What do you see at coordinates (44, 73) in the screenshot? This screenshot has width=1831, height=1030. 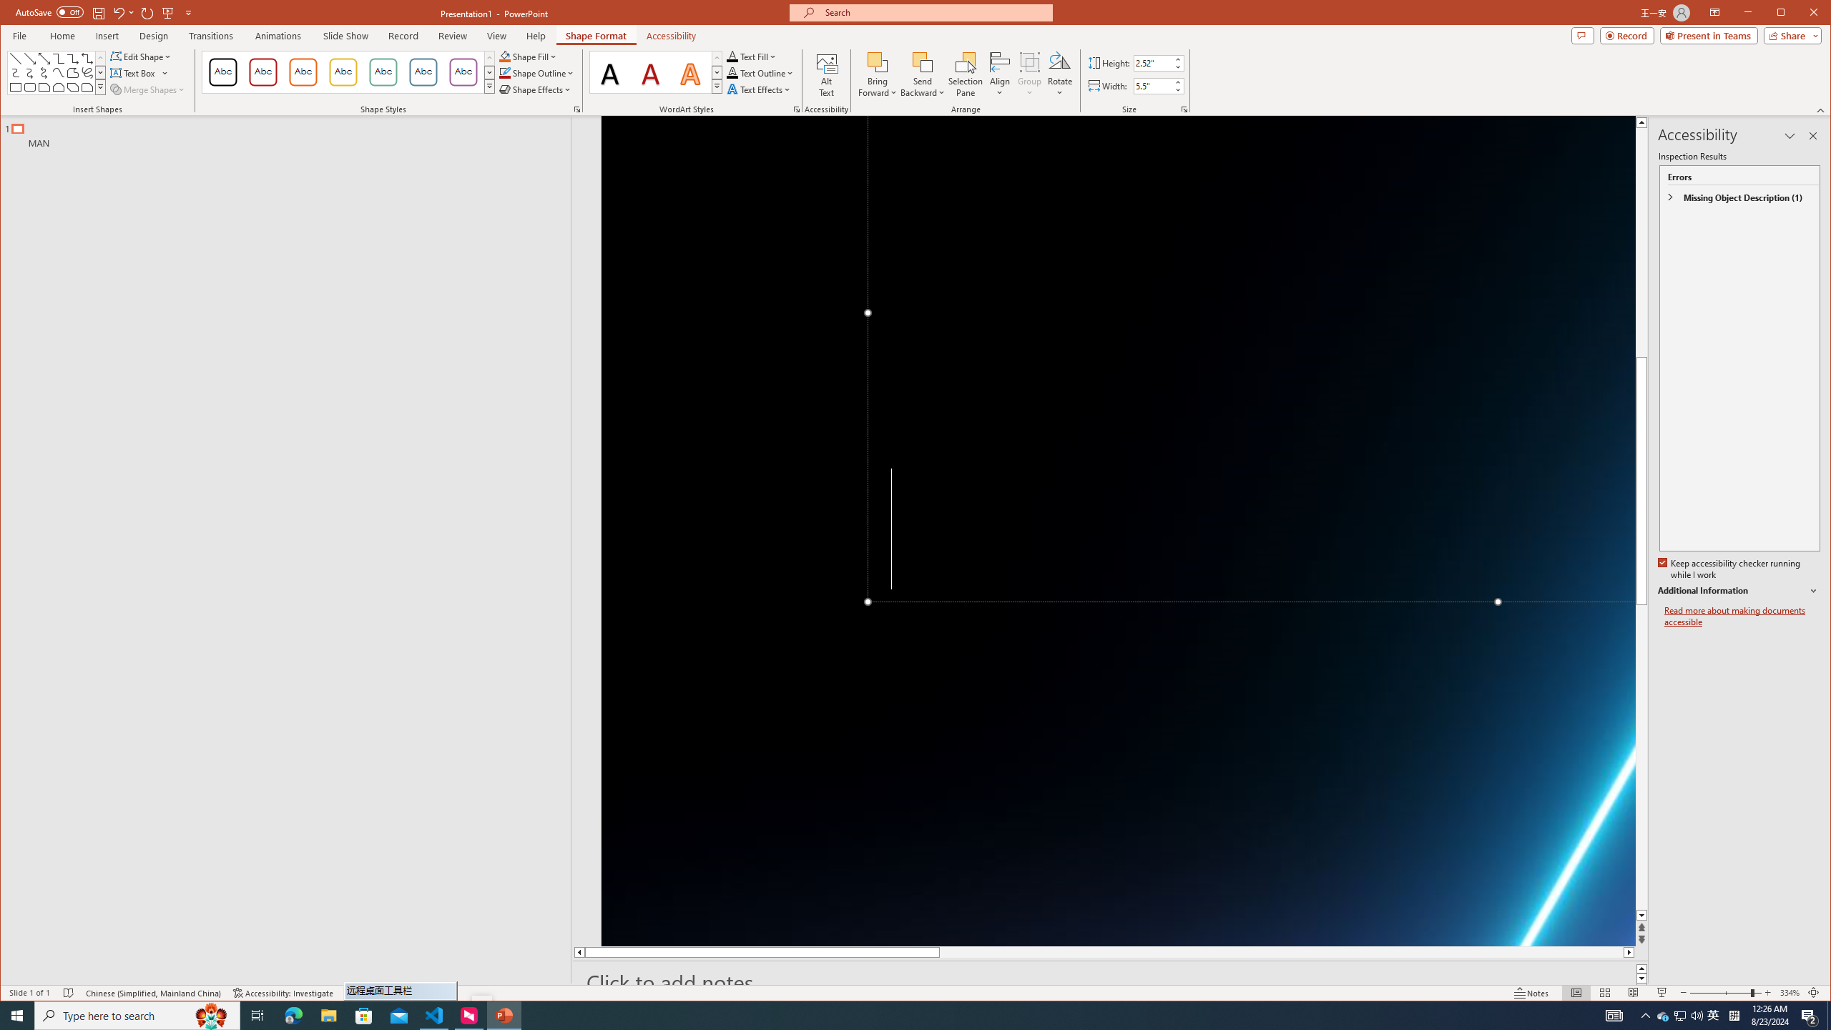 I see `Connector: Curved Double-Arrow` at bounding box center [44, 73].